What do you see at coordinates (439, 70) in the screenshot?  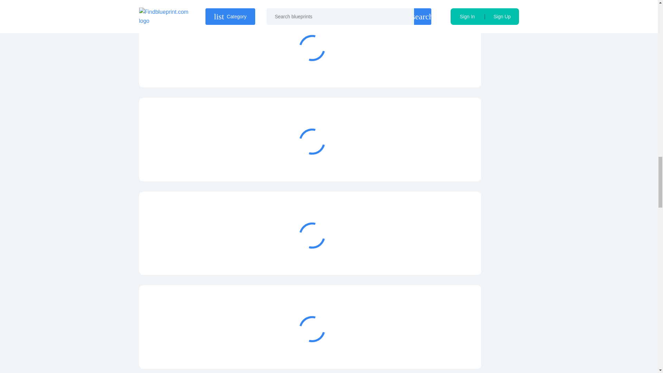 I see `More` at bounding box center [439, 70].